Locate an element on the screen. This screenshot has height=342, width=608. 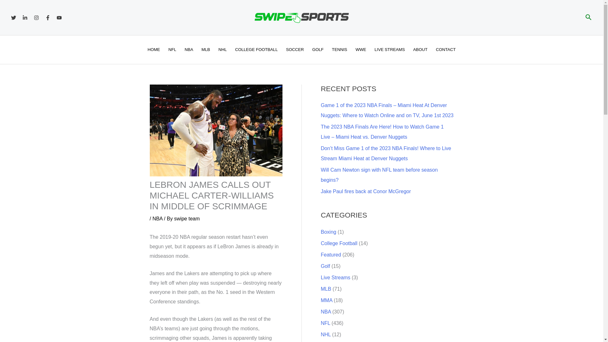
CONTACT is located at coordinates (446, 50).